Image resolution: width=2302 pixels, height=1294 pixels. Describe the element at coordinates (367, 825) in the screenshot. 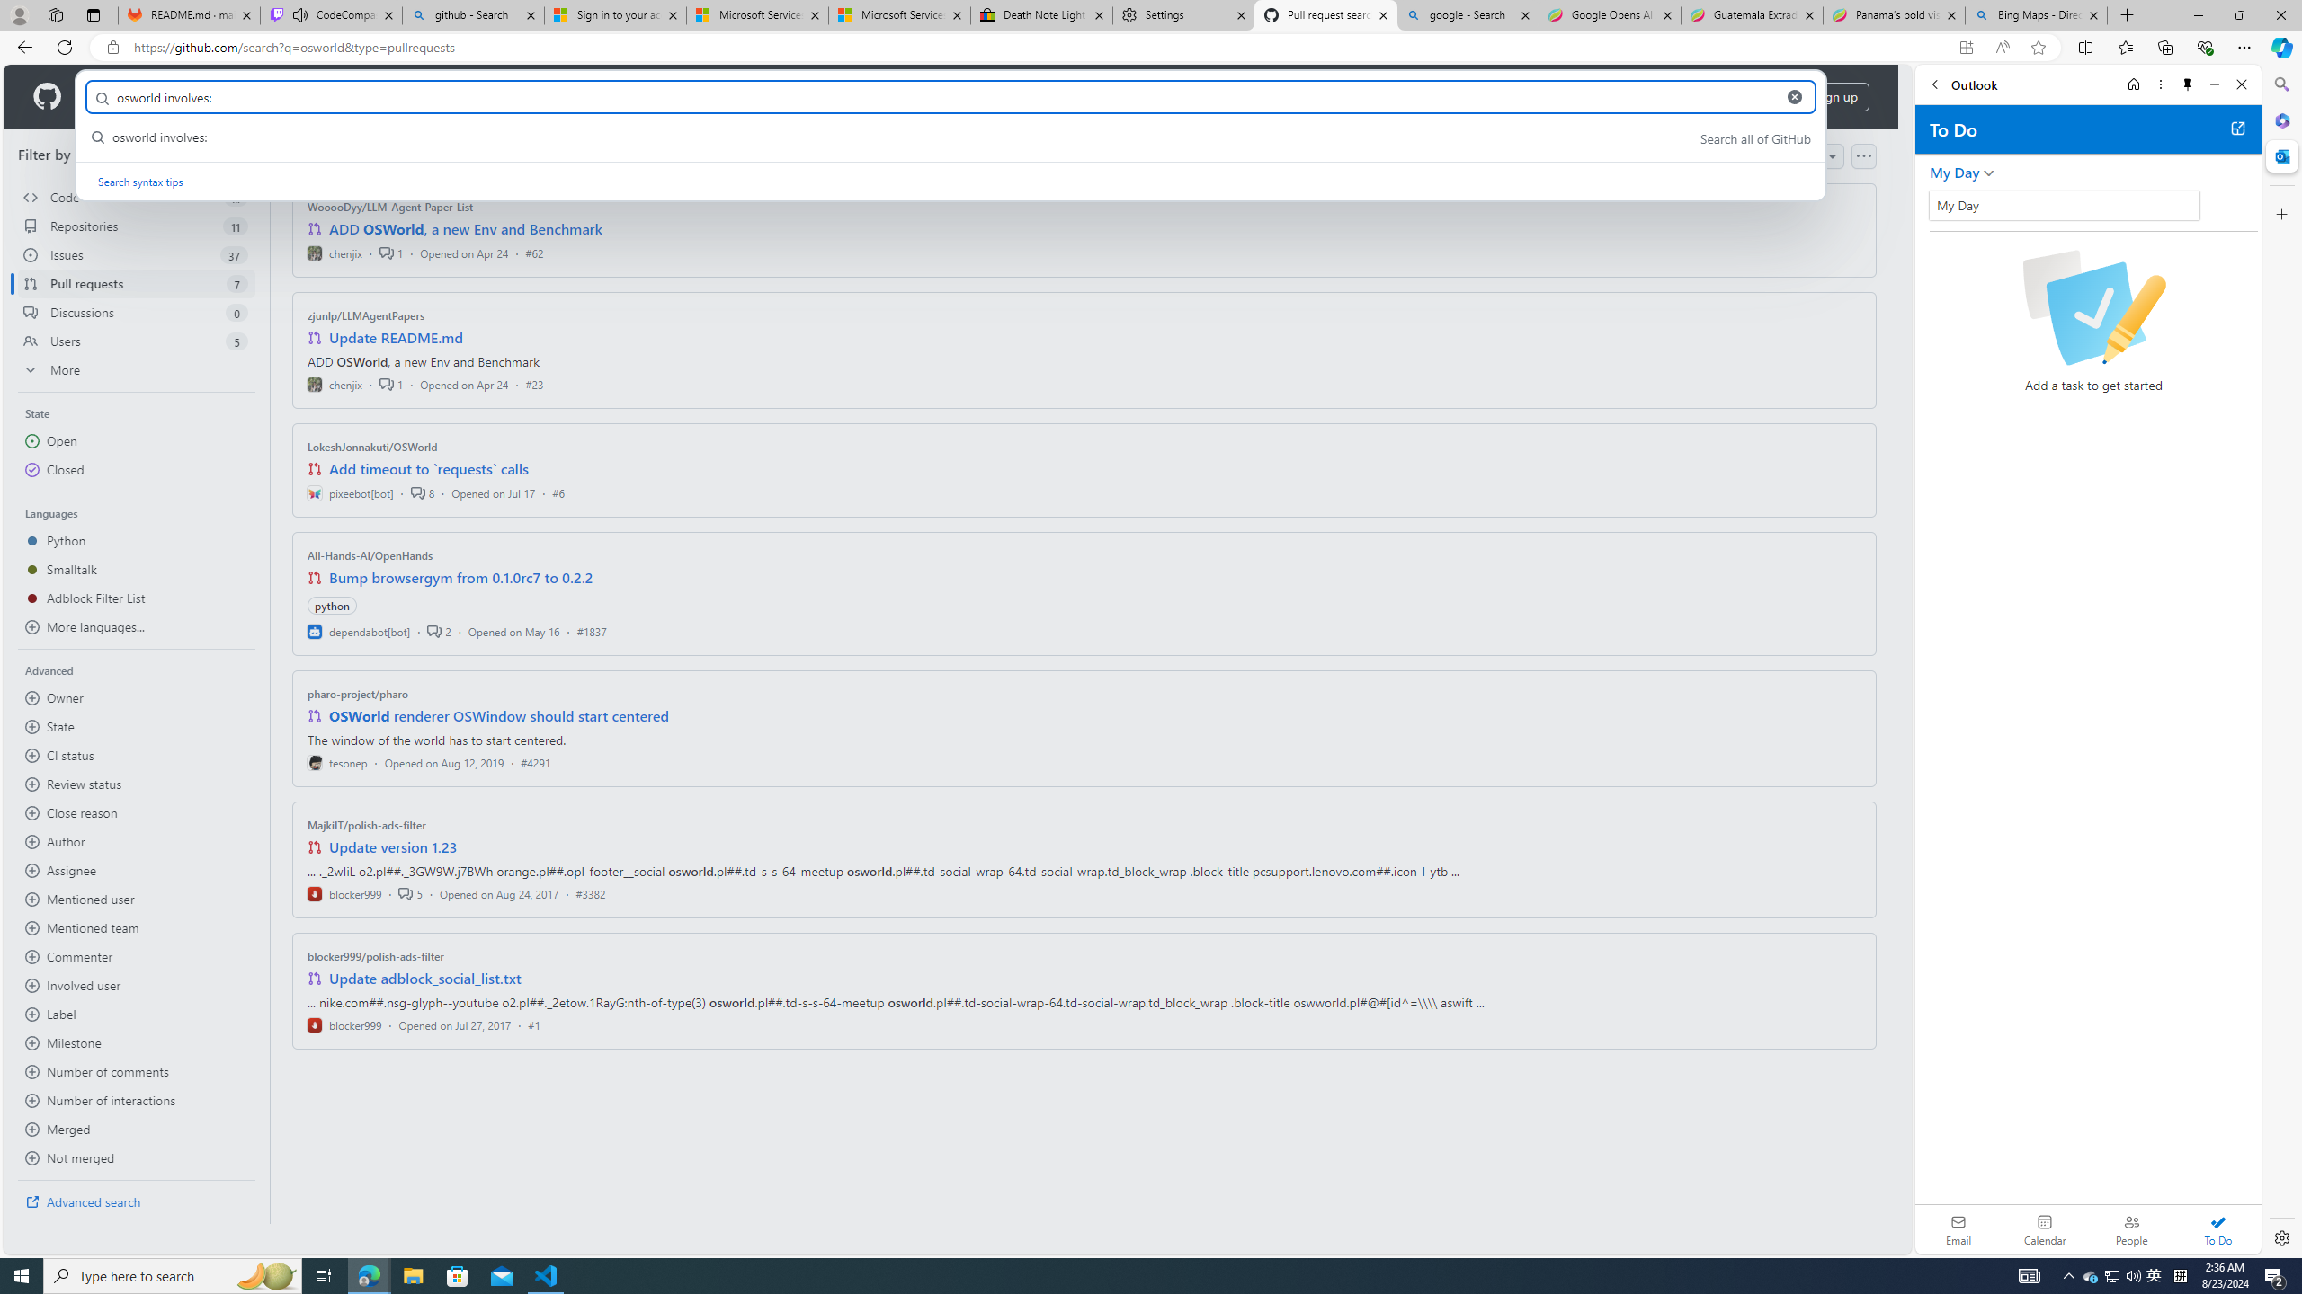

I see `MajkiIT/polish-ads-filter` at that location.